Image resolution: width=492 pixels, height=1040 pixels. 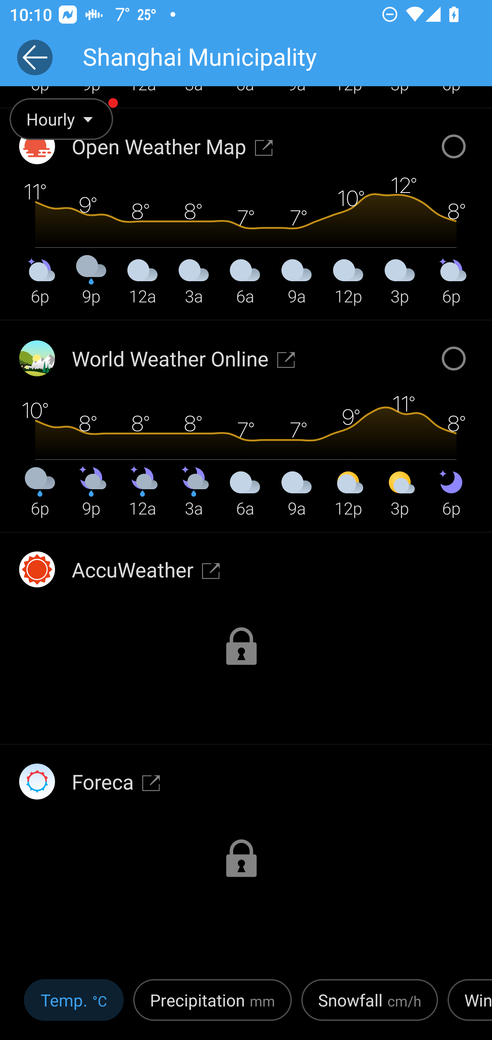 I want to click on AccuWeather , so click(x=146, y=569).